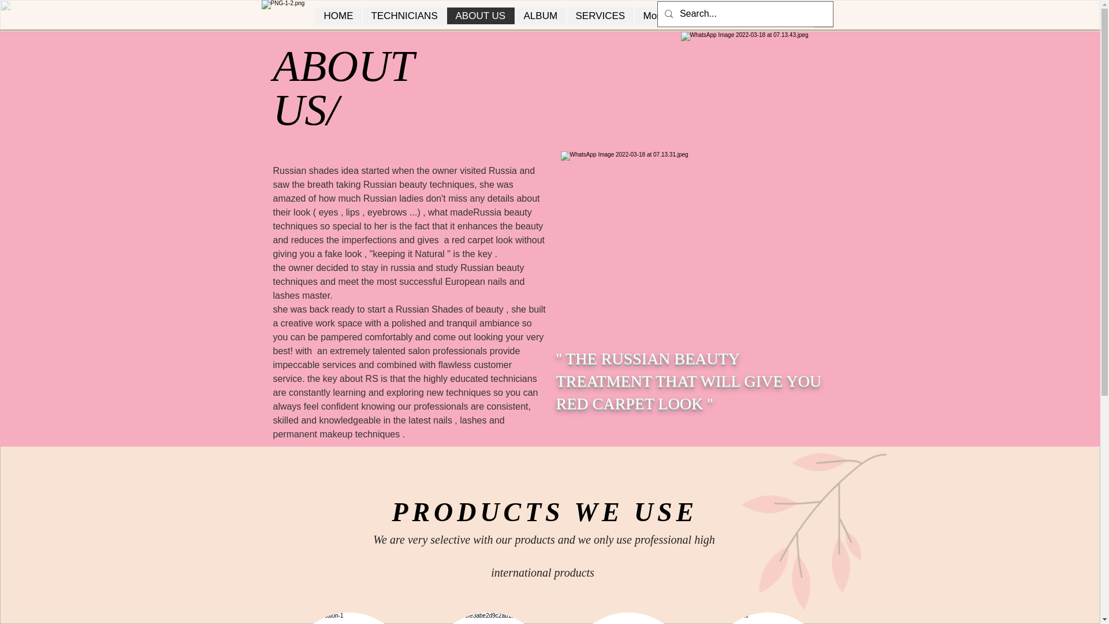 The image size is (1109, 624). I want to click on ALBUM, so click(539, 16).